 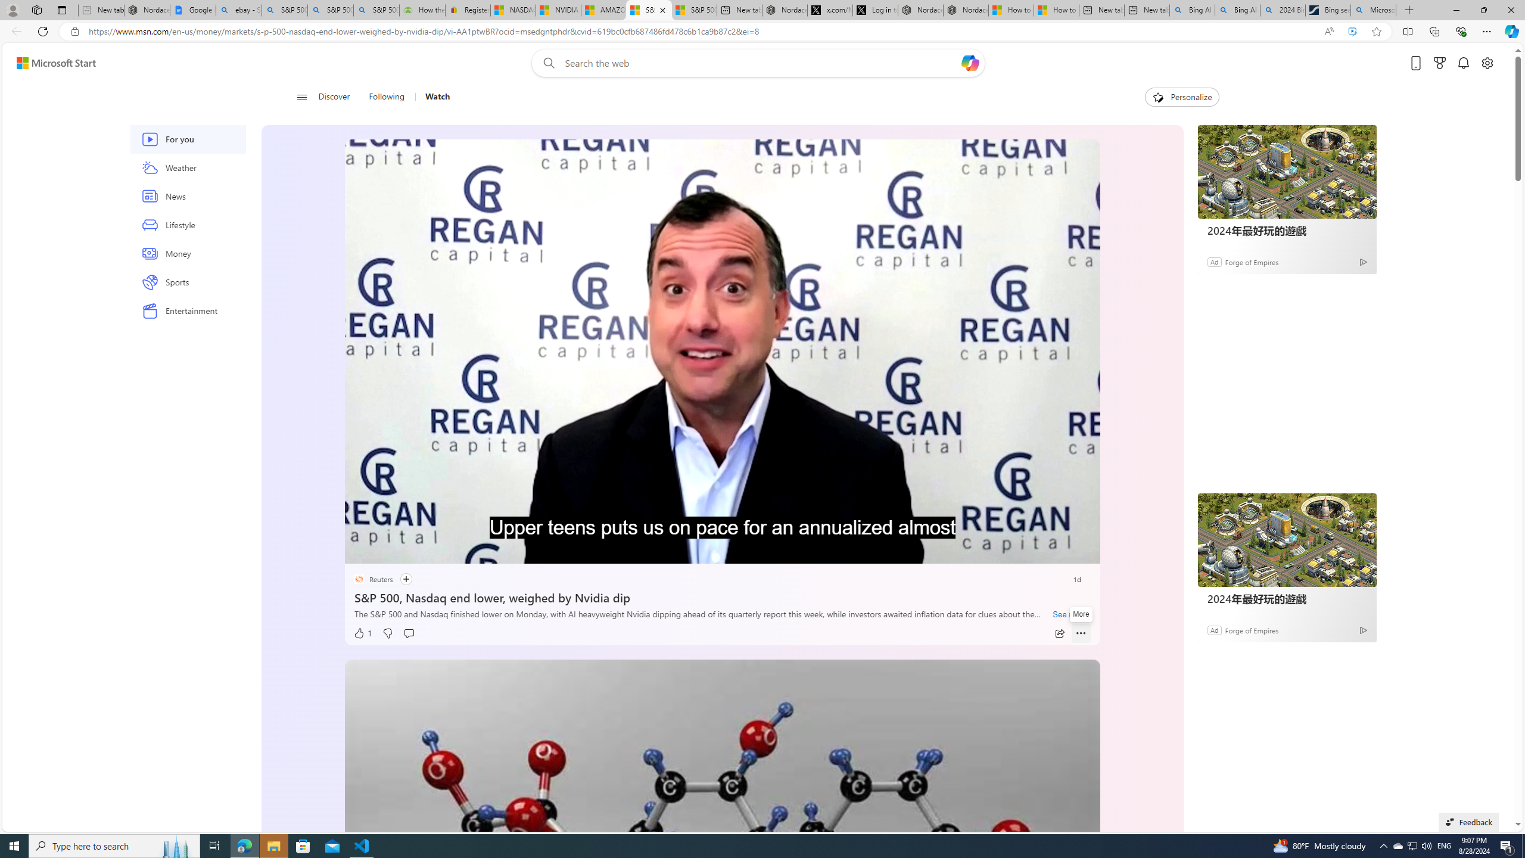 I want to click on Unmute, so click(x=1083, y=550).